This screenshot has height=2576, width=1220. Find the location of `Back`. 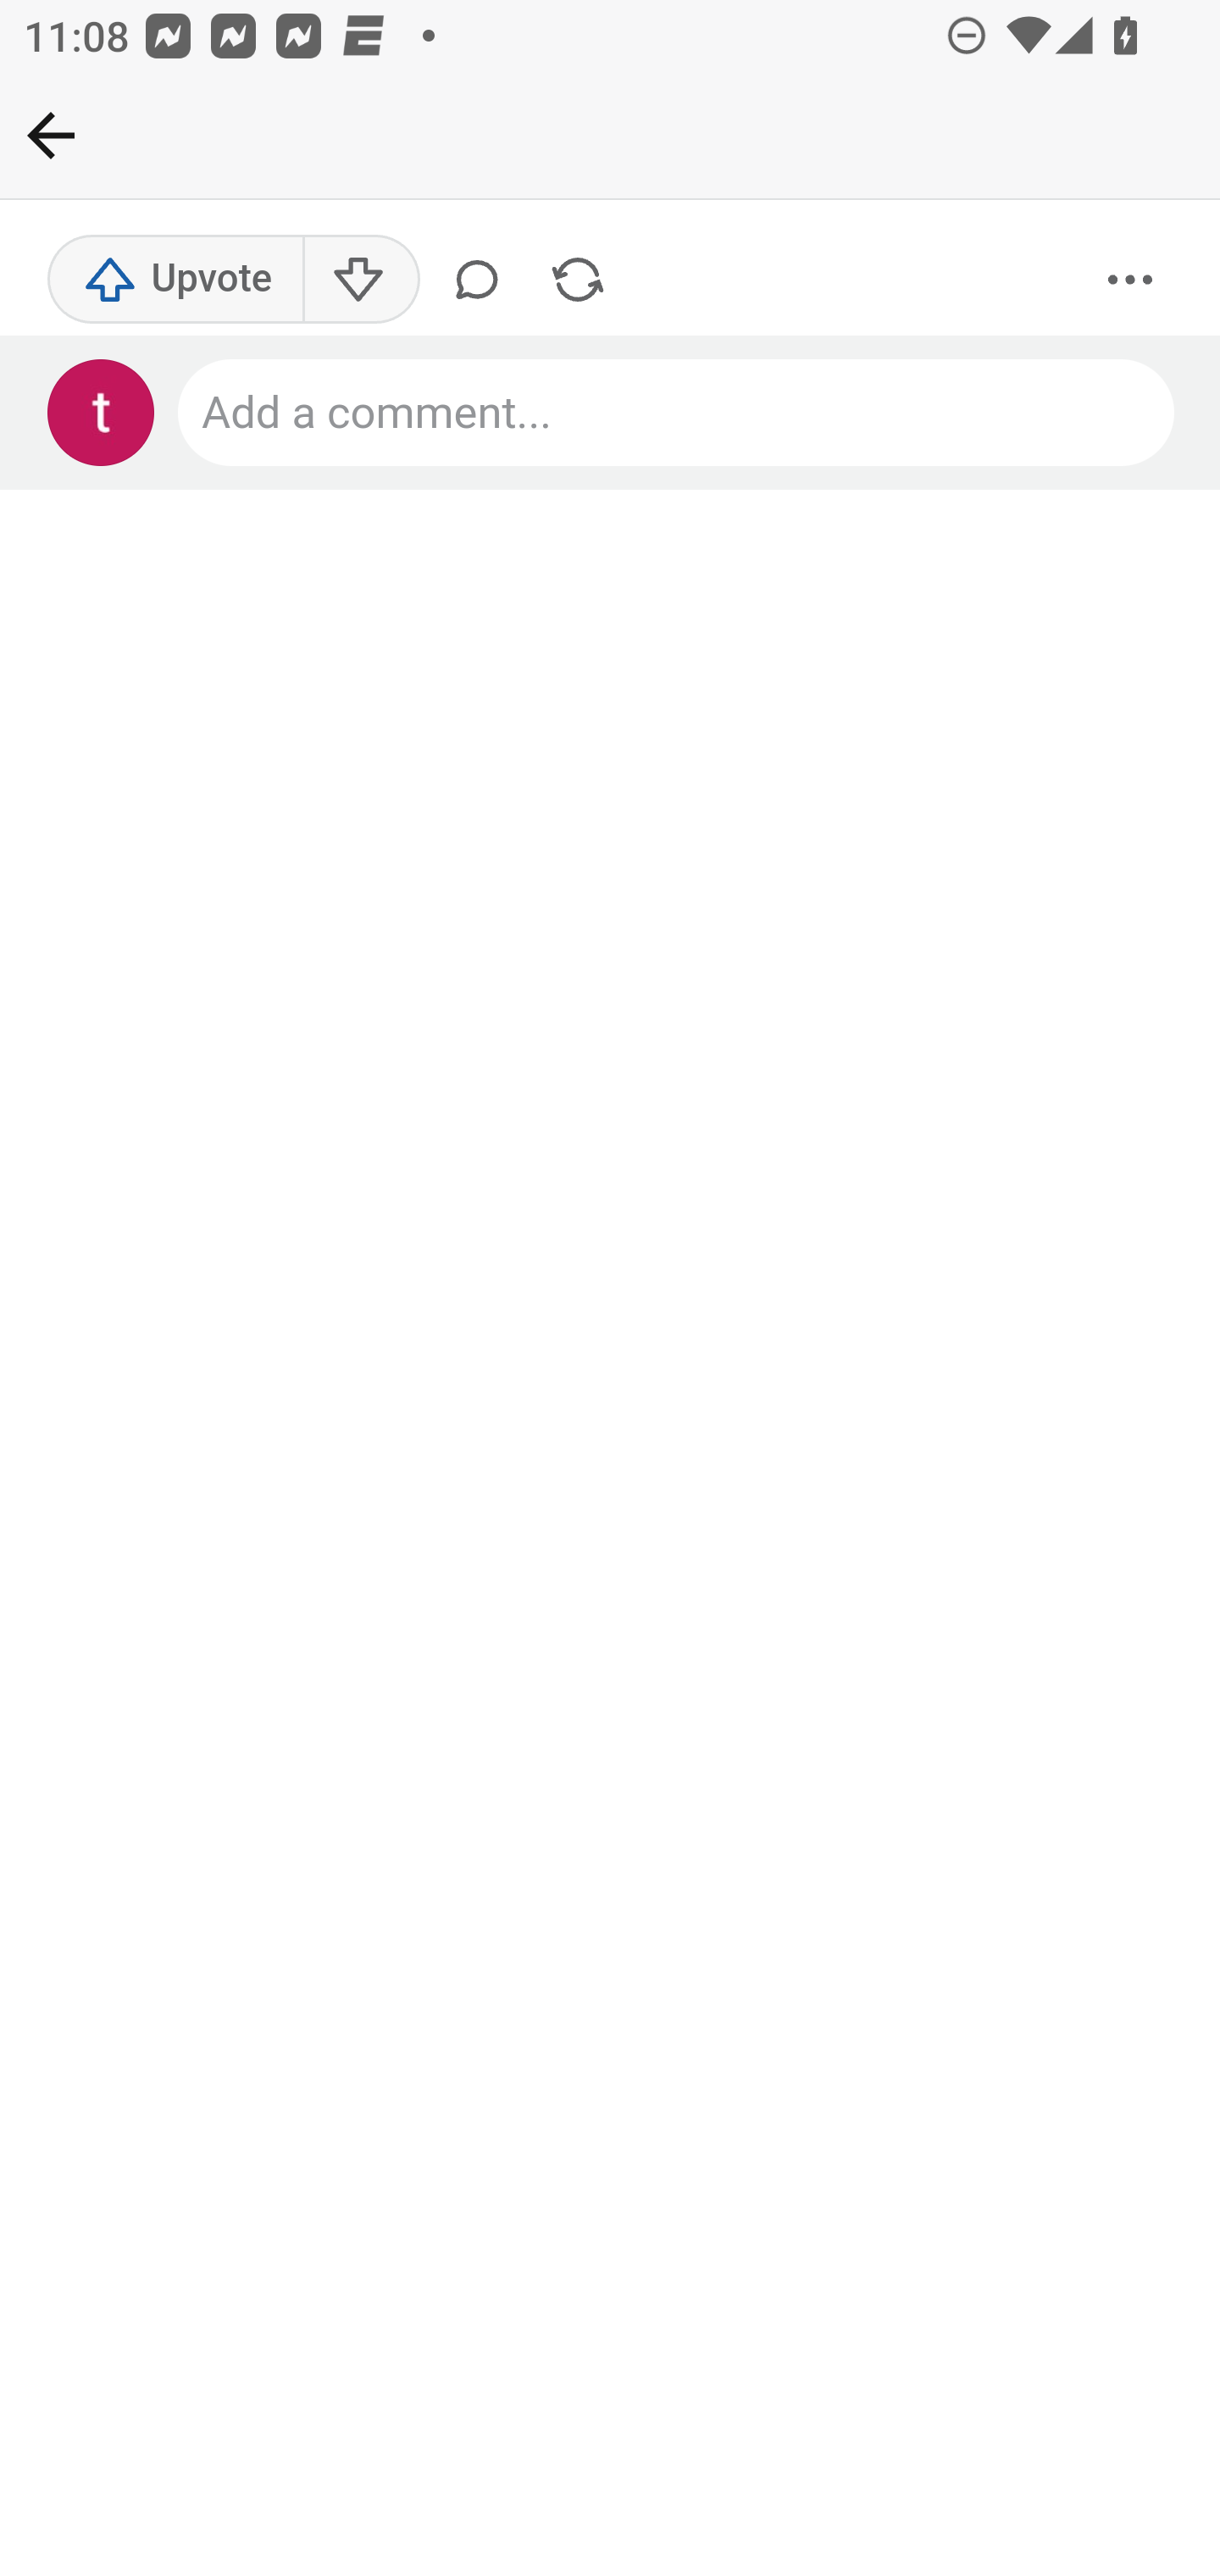

Back is located at coordinates (51, 135).